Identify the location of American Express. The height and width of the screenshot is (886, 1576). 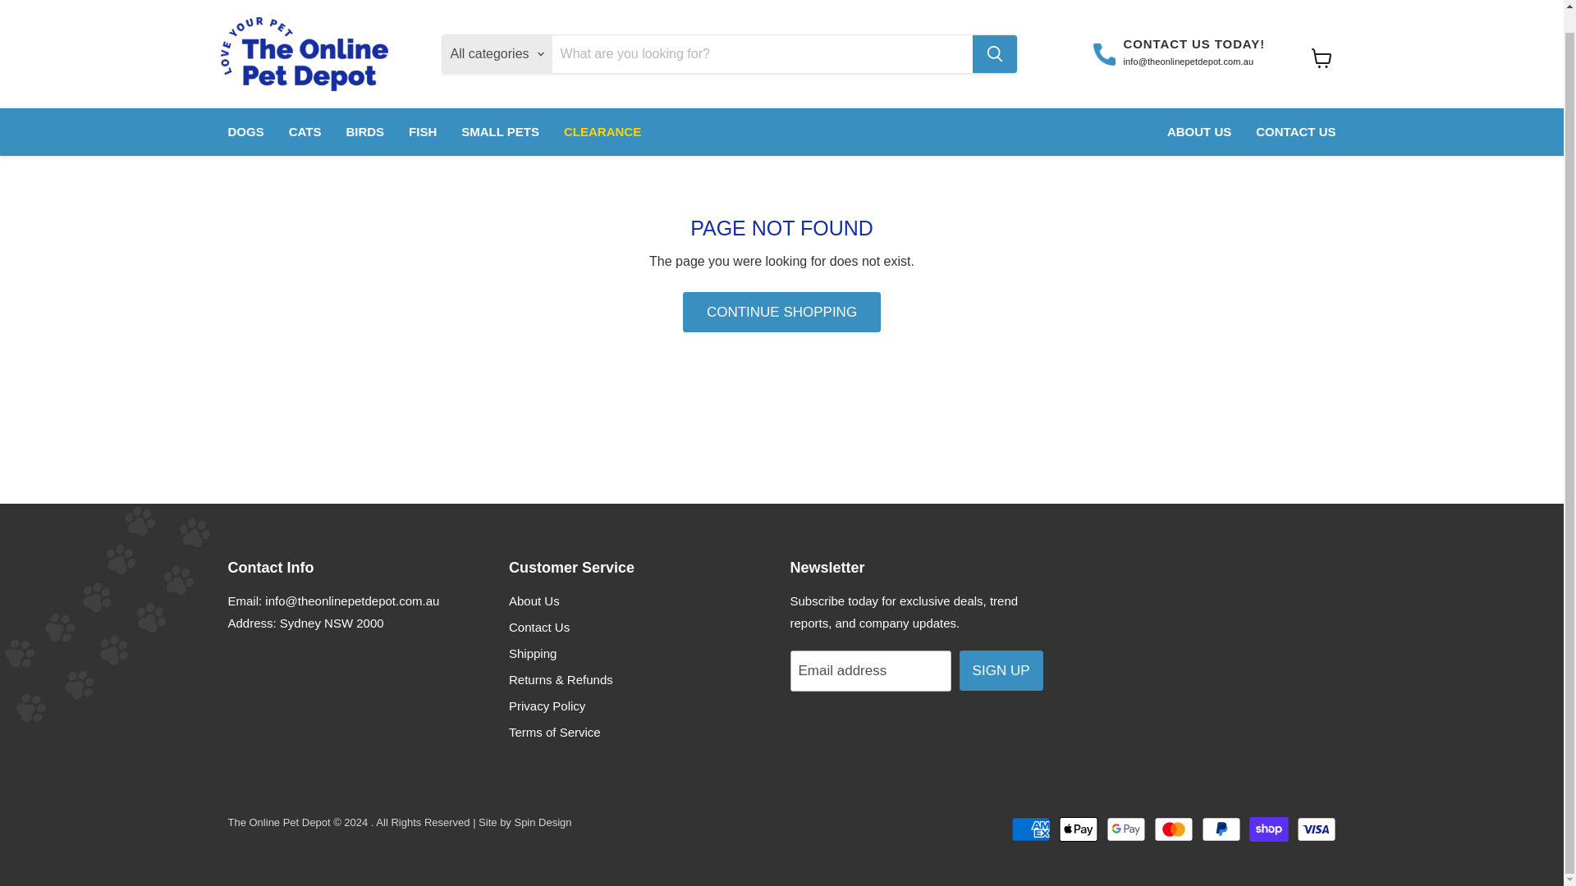
(1031, 829).